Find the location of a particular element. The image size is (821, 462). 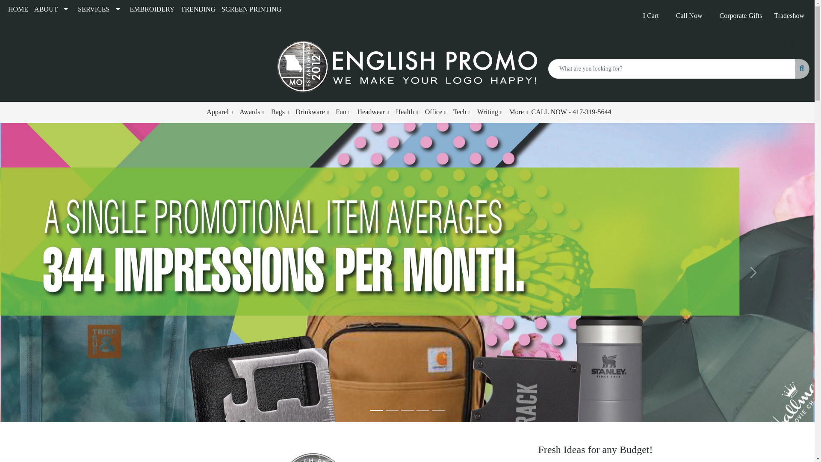

Call Now is located at coordinates (689, 16).